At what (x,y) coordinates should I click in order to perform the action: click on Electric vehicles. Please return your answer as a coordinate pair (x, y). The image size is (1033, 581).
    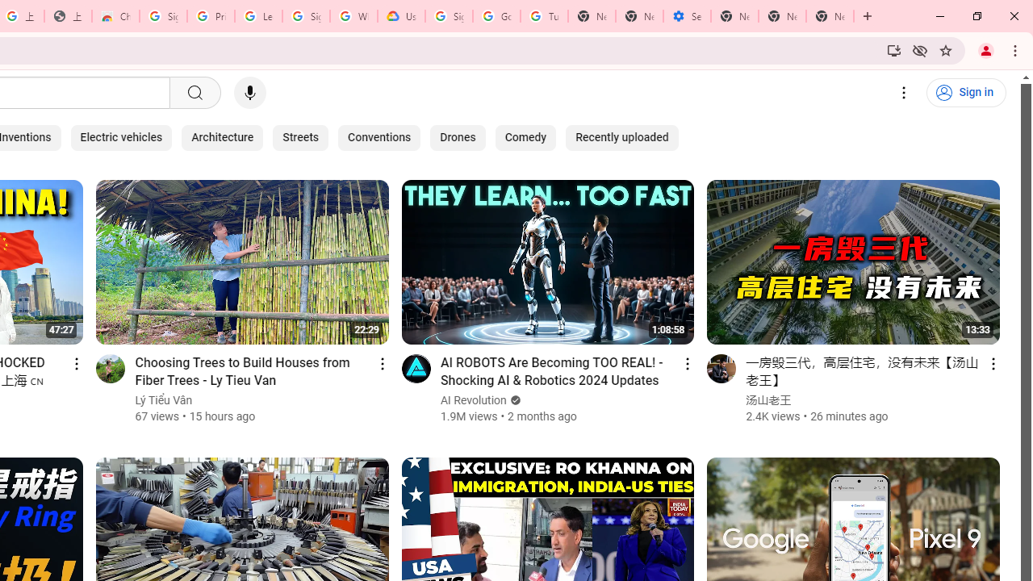
    Looking at the image, I should click on (121, 137).